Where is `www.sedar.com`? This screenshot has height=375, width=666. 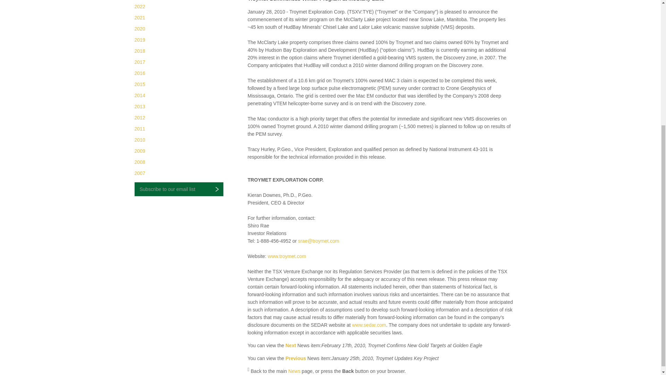 www.sedar.com is located at coordinates (369, 325).